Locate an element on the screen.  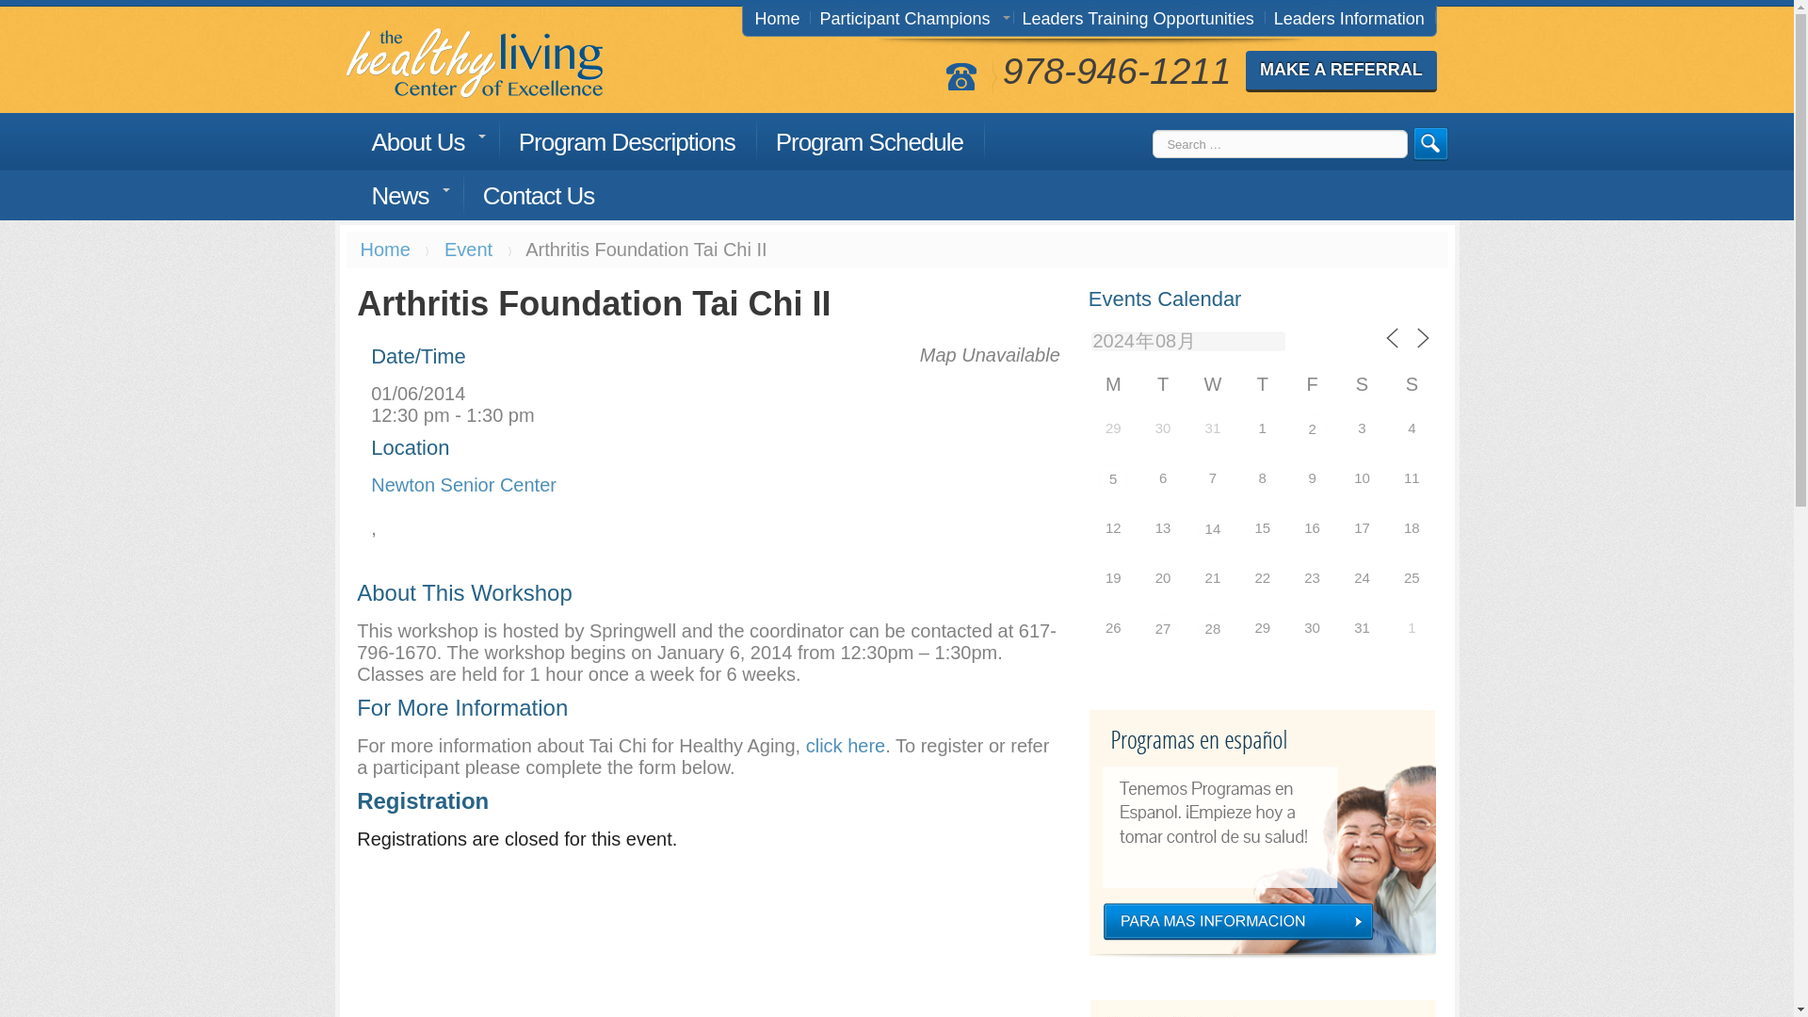
Search is located at coordinates (1429, 143).